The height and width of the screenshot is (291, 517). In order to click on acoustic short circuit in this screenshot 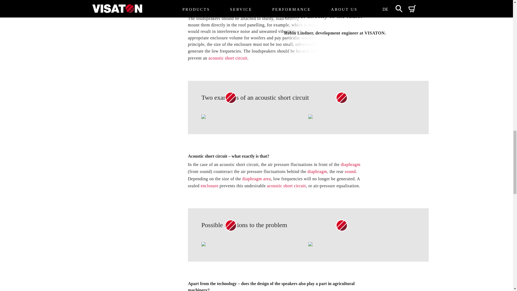, I will do `click(228, 58)`.